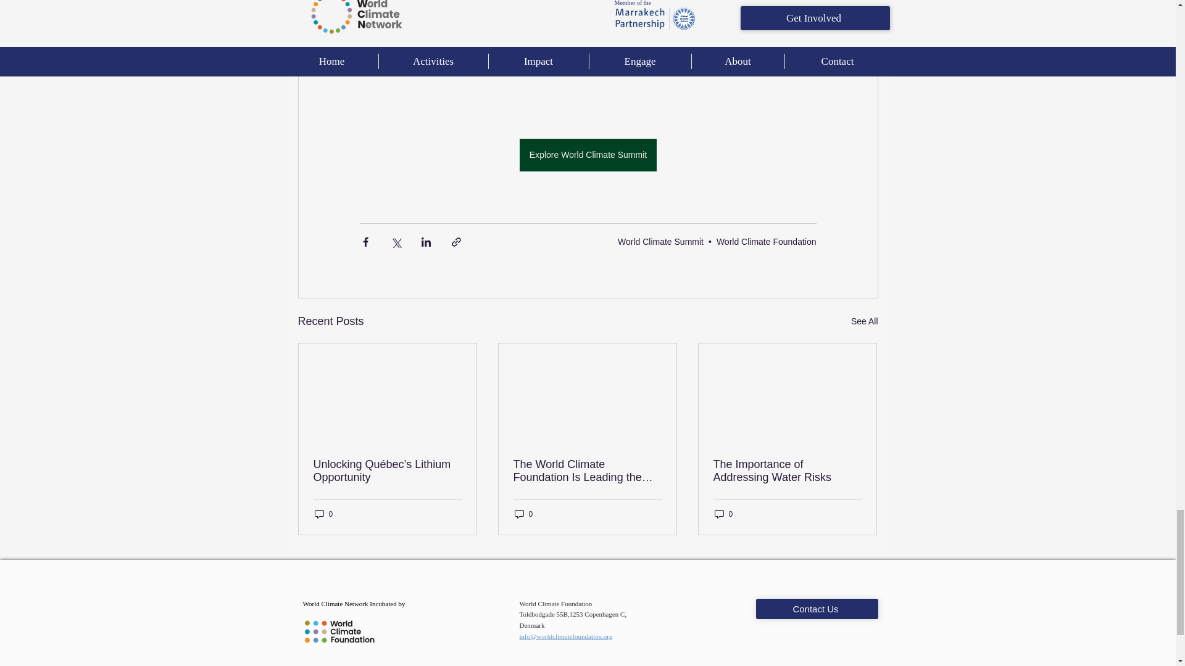 The height and width of the screenshot is (666, 1185). Describe the element at coordinates (523, 514) in the screenshot. I see `0` at that location.